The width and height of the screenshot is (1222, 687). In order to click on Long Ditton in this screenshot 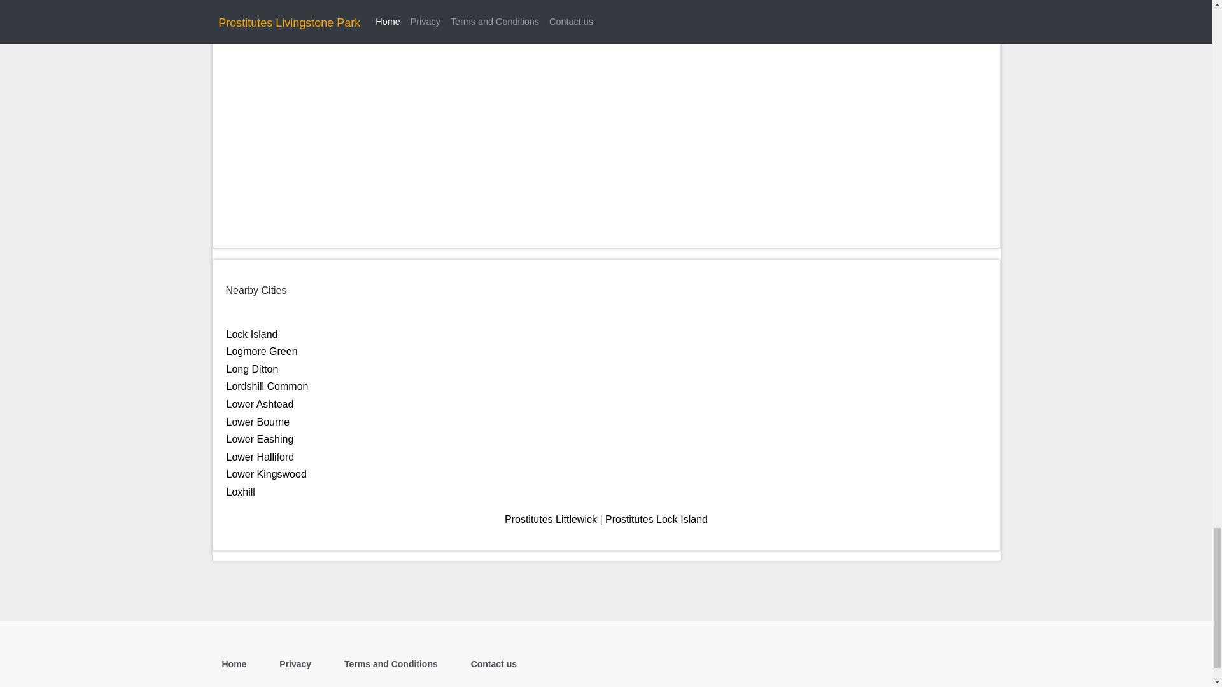, I will do `click(252, 369)`.